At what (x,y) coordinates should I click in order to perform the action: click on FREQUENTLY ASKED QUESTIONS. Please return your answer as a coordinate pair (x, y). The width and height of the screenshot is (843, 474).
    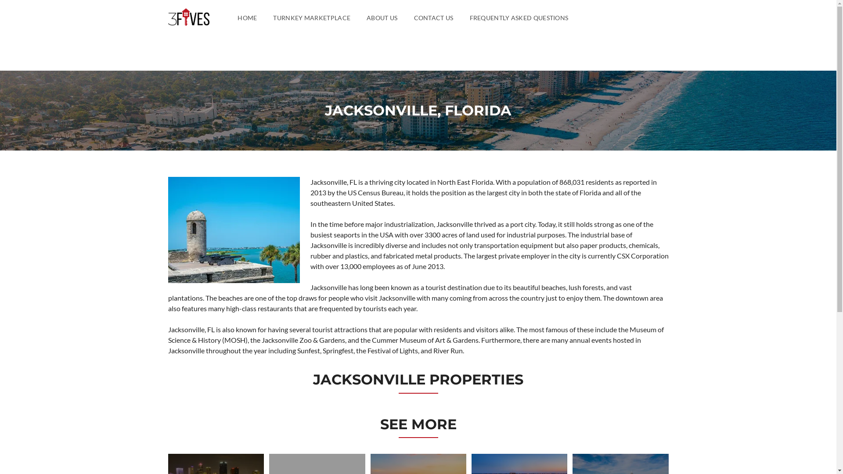
    Looking at the image, I should click on (519, 18).